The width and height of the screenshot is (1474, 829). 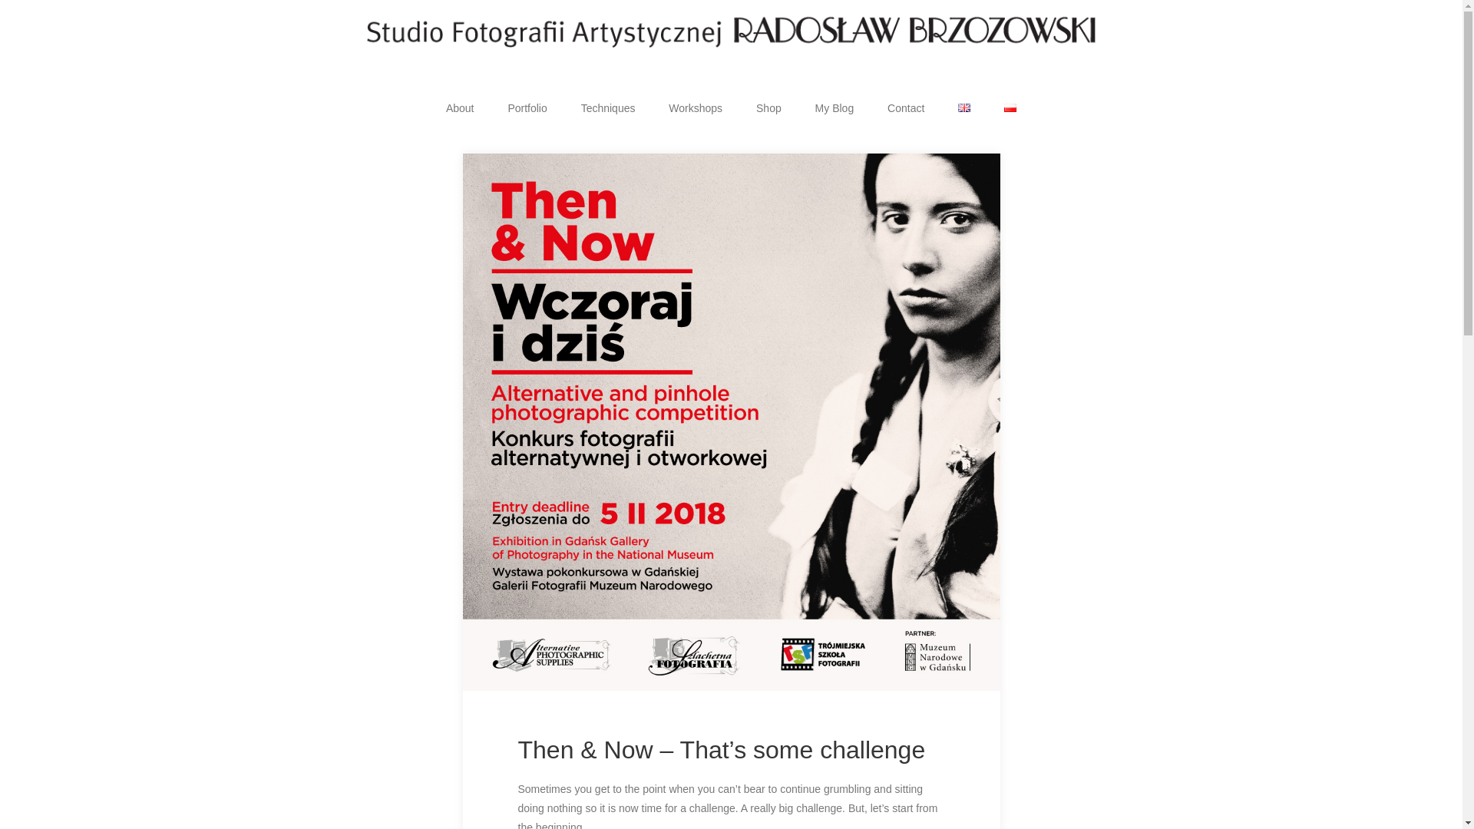 What do you see at coordinates (527, 107) in the screenshot?
I see `Portfolio` at bounding box center [527, 107].